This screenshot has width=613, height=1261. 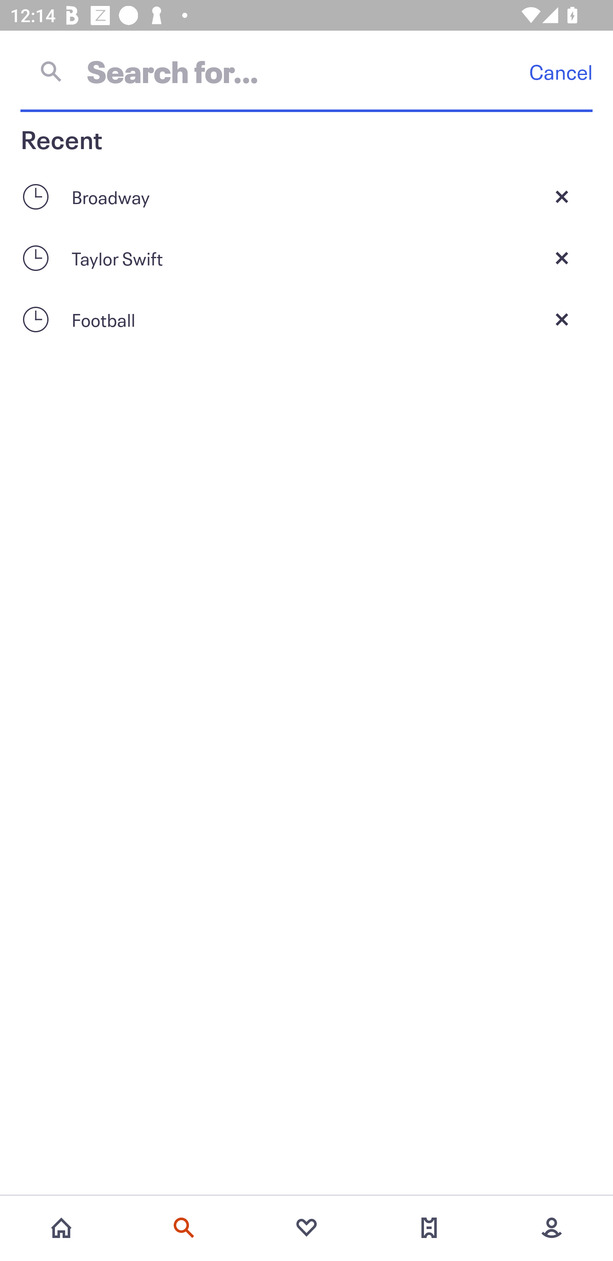 I want to click on Cancel Search for…, so click(x=306, y=71).